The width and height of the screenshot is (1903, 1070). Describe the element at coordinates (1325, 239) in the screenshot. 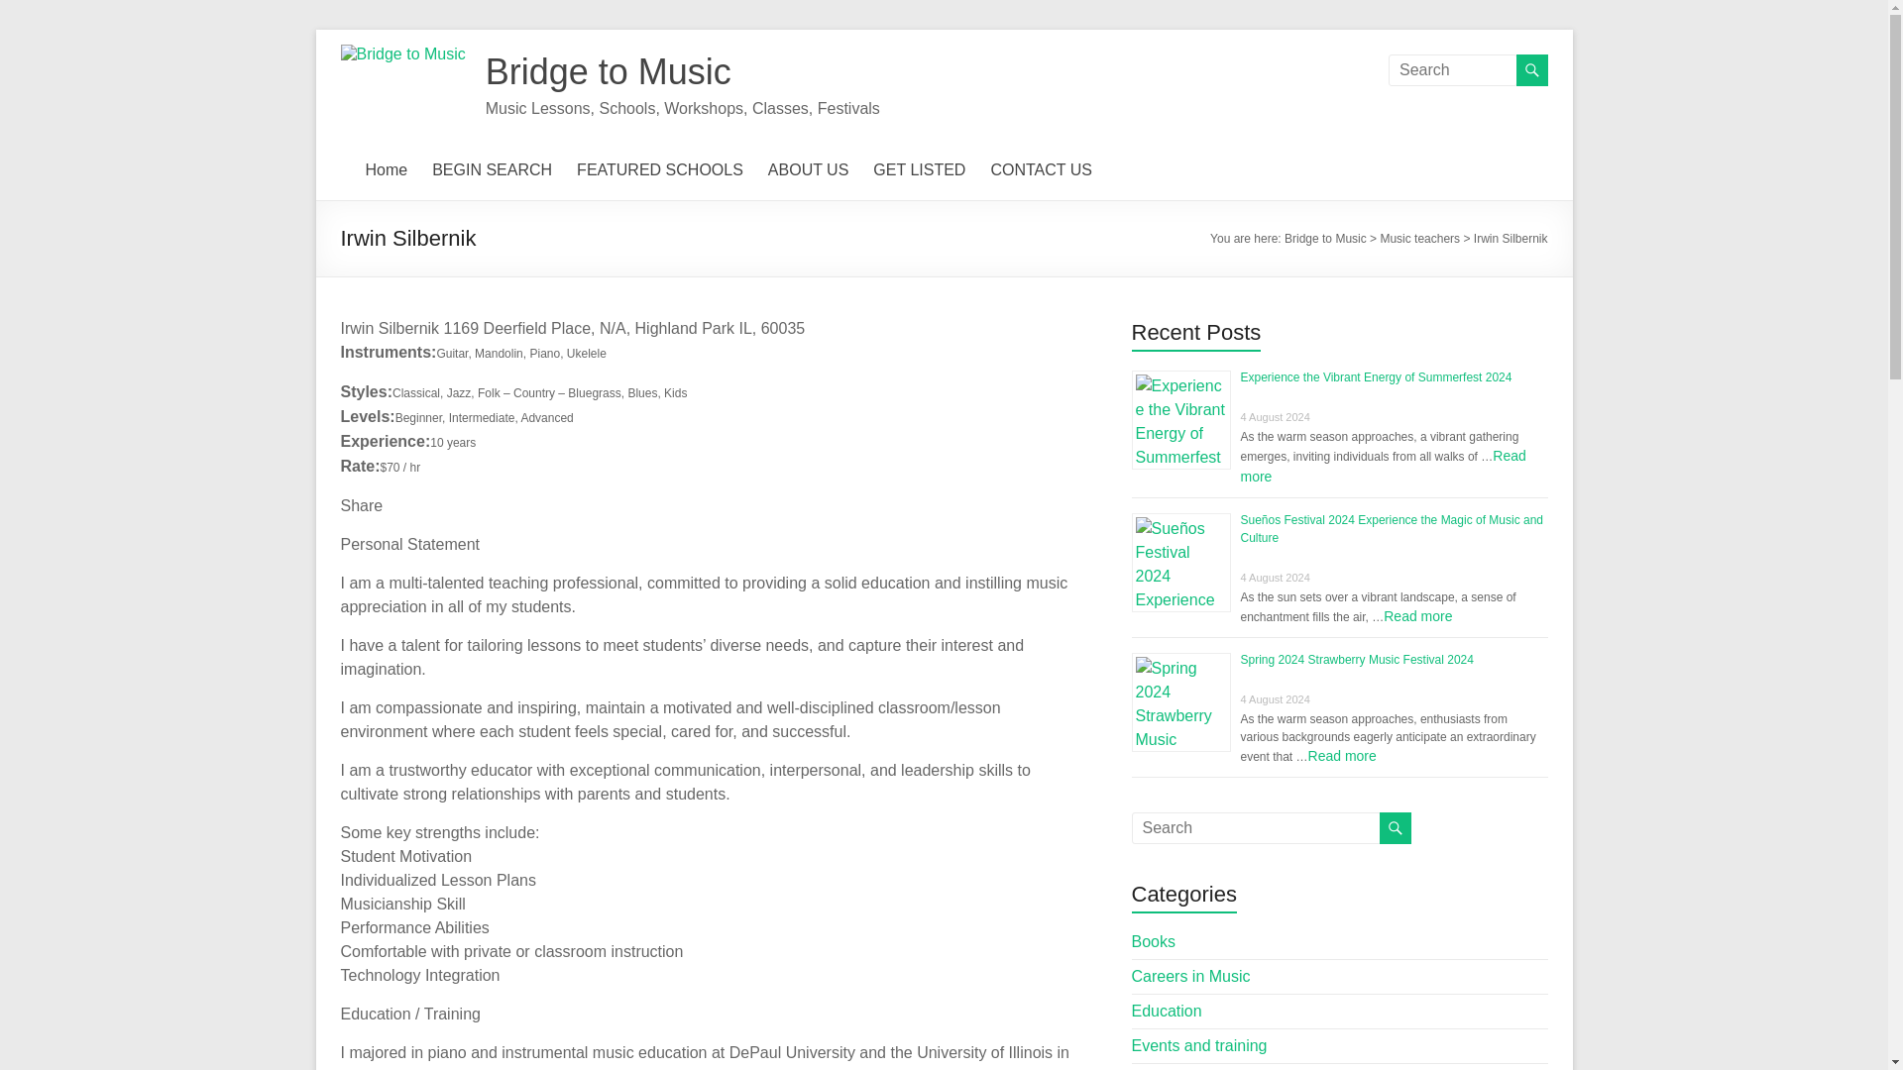

I see `Bridge to Music` at that location.